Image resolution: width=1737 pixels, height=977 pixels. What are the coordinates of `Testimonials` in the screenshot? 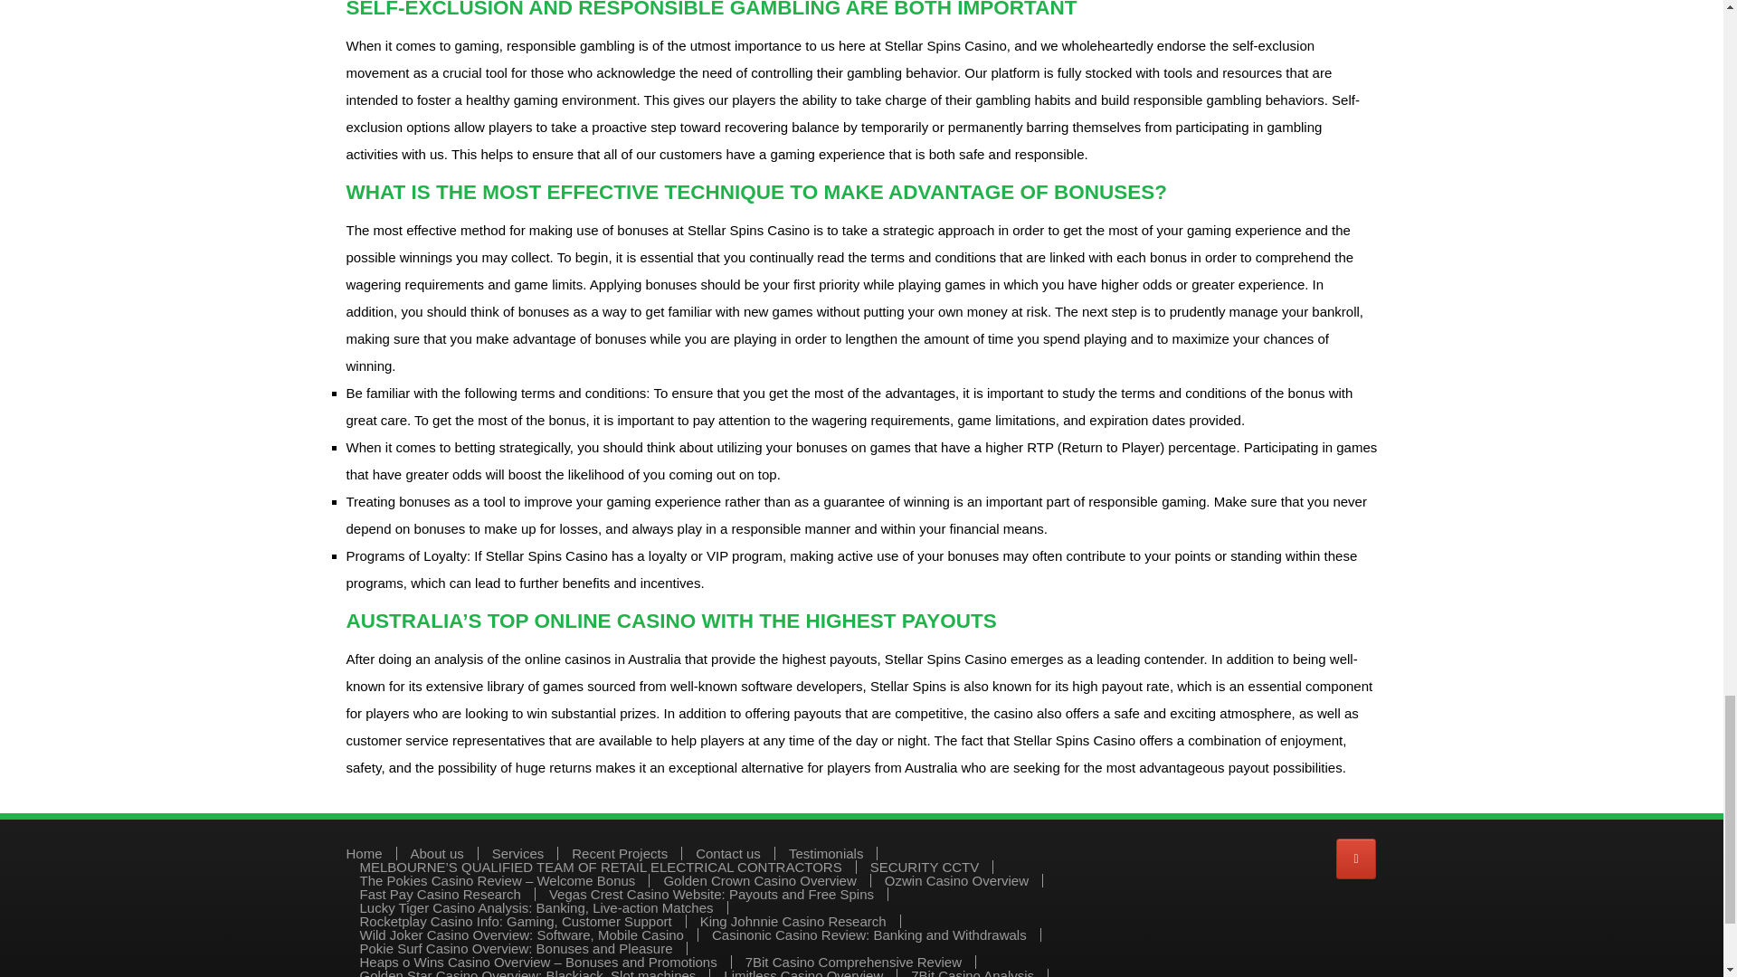 It's located at (825, 854).